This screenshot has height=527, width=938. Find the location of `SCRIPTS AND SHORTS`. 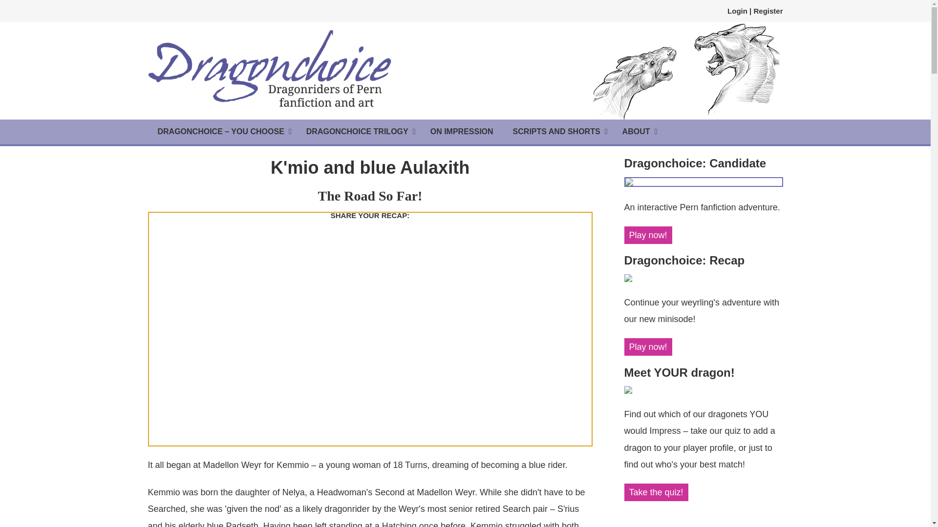

SCRIPTS AND SHORTS is located at coordinates (557, 132).